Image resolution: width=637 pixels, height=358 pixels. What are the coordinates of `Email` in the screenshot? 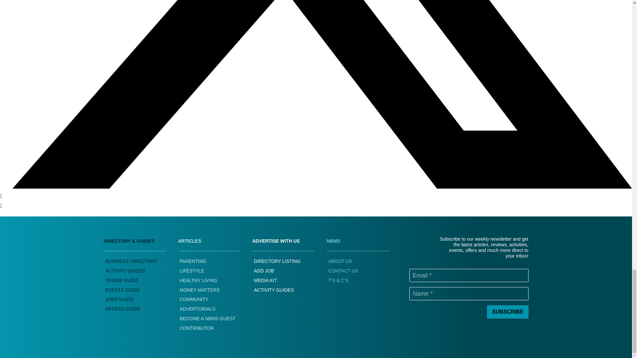 It's located at (1, 206).